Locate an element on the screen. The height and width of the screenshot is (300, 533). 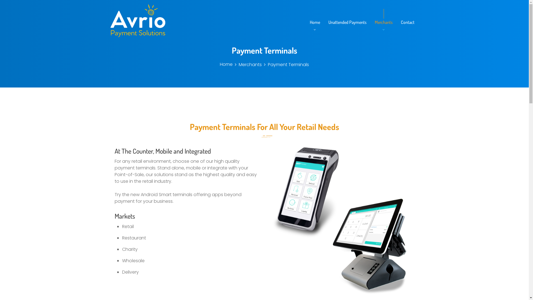
Merchants is located at coordinates (384, 22).